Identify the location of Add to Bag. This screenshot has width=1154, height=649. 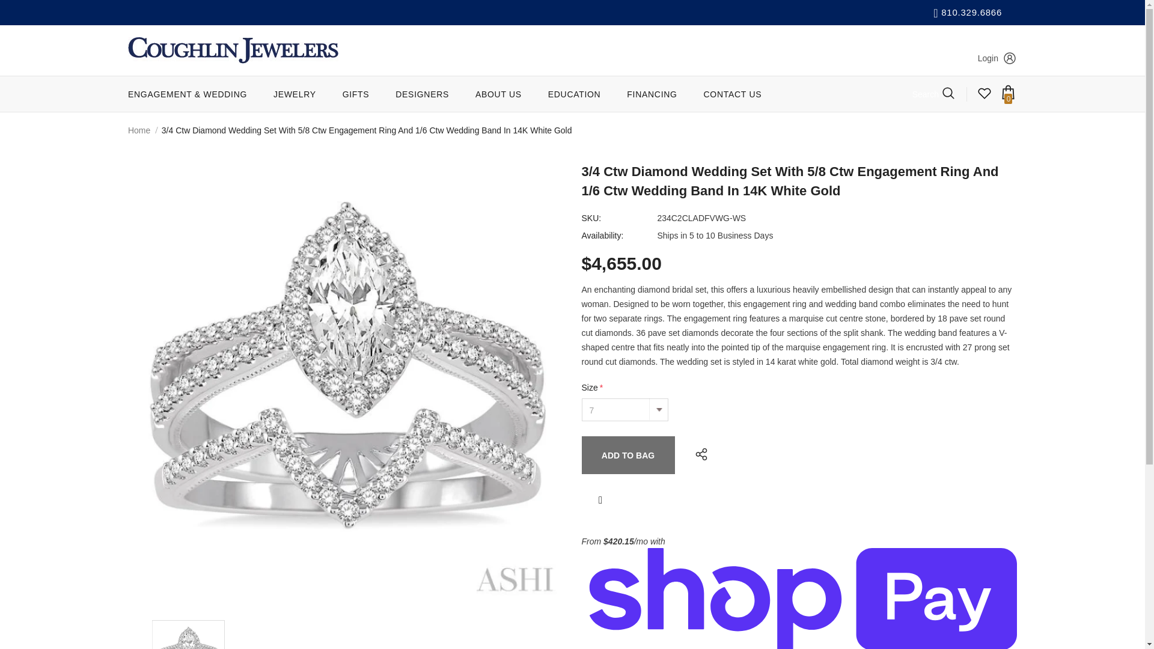
(628, 455).